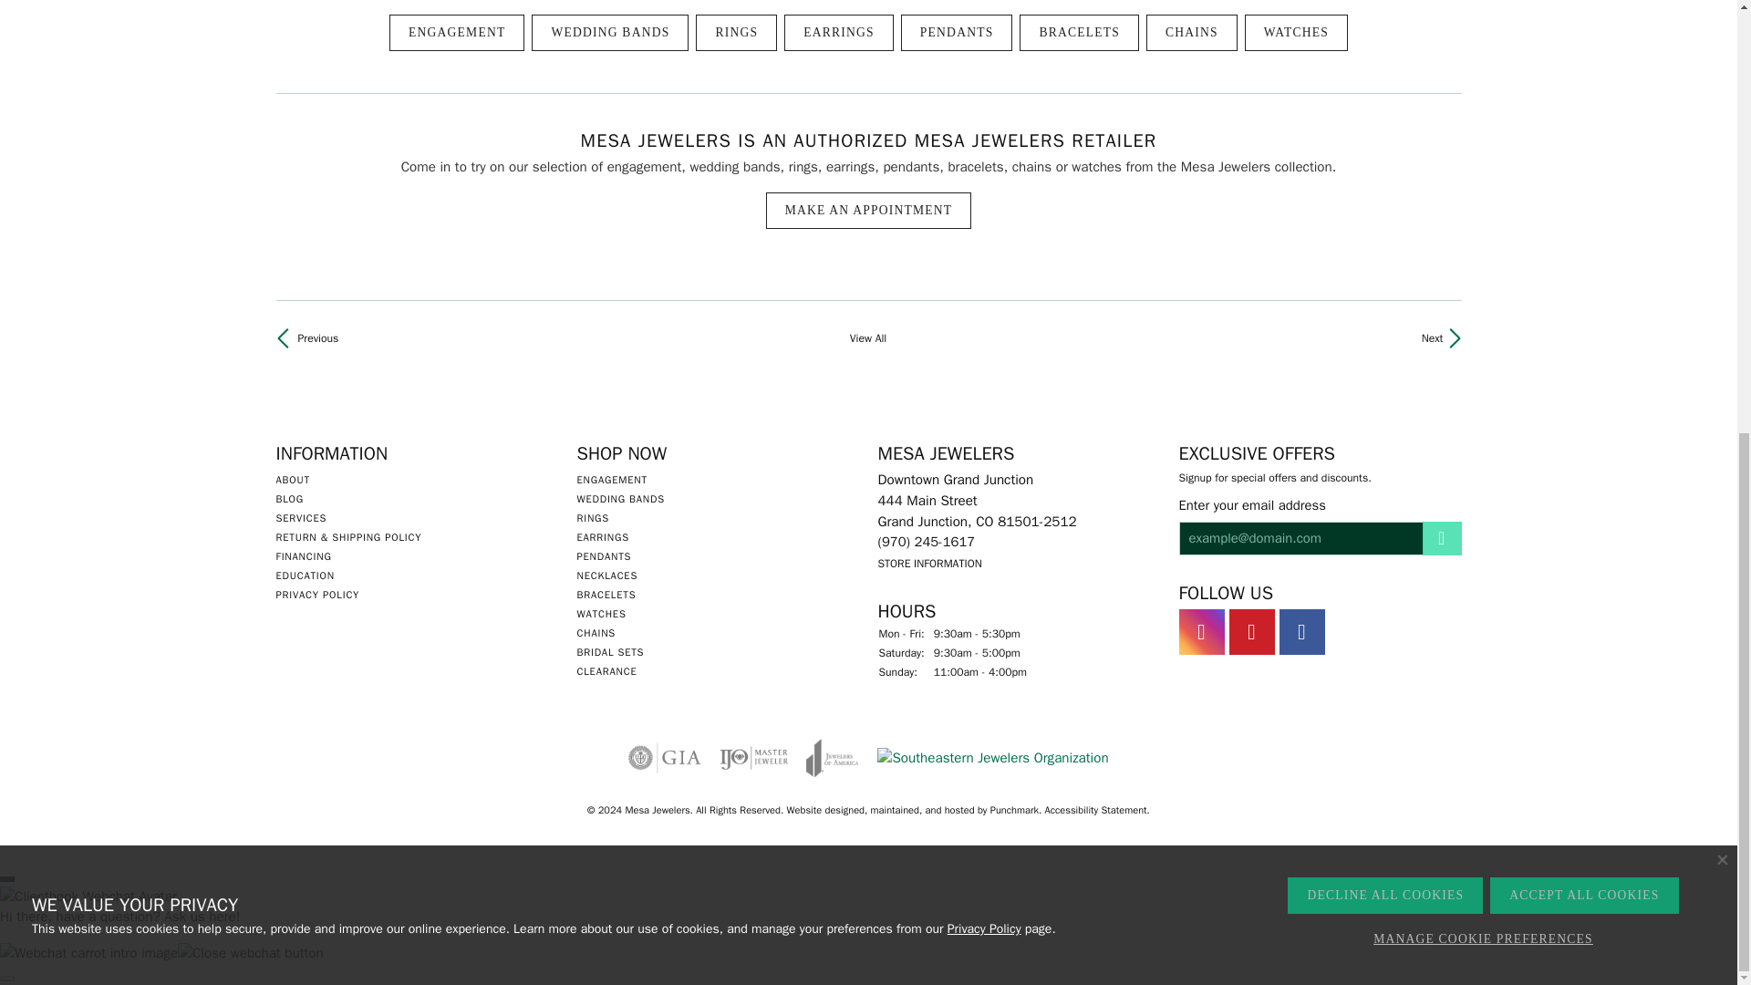  I want to click on Makur, so click(314, 337).